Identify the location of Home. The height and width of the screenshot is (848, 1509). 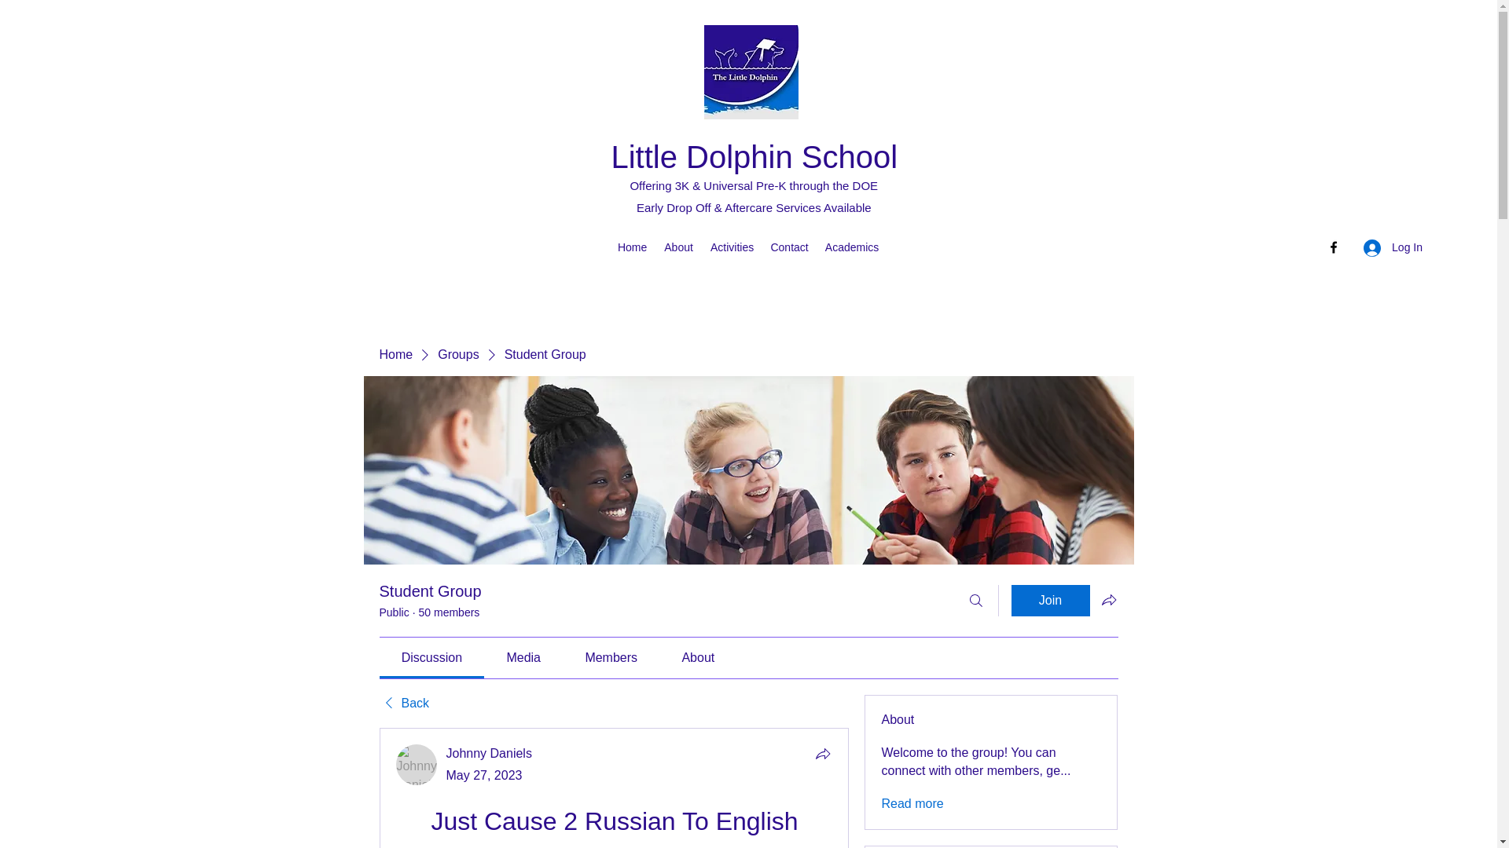
(395, 355).